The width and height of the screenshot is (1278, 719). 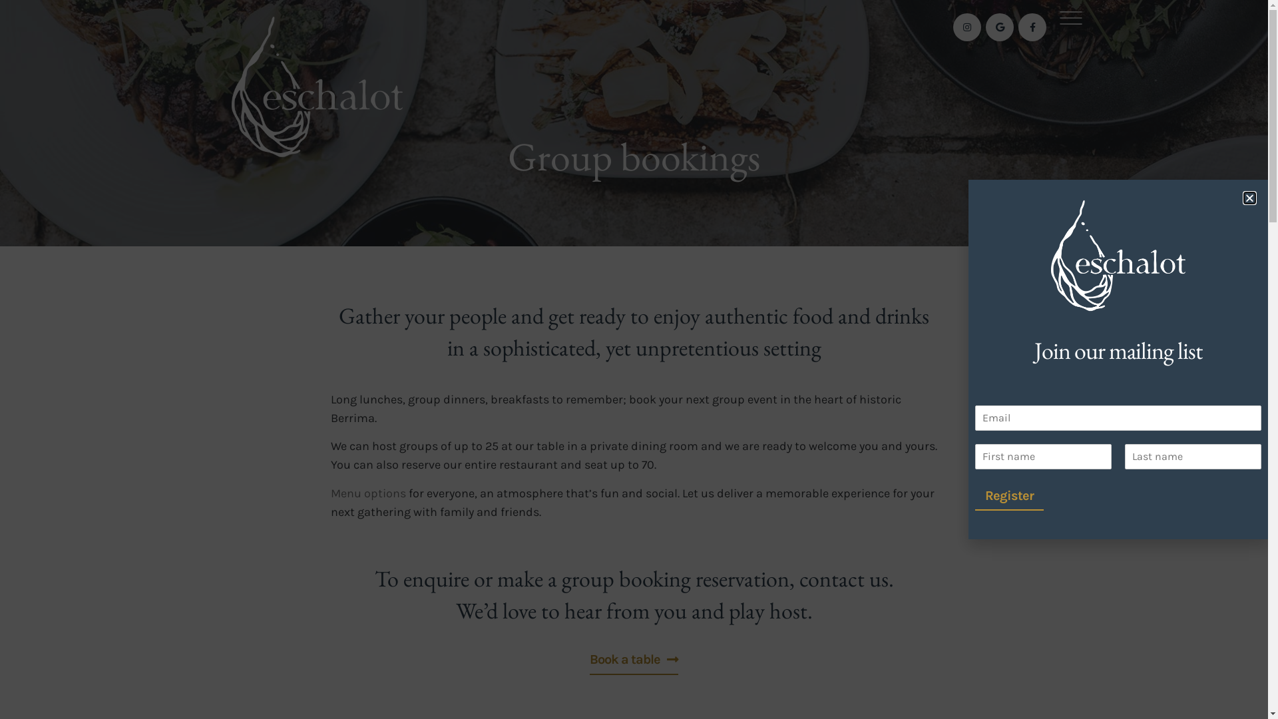 I want to click on Register, so click(x=1009, y=497).